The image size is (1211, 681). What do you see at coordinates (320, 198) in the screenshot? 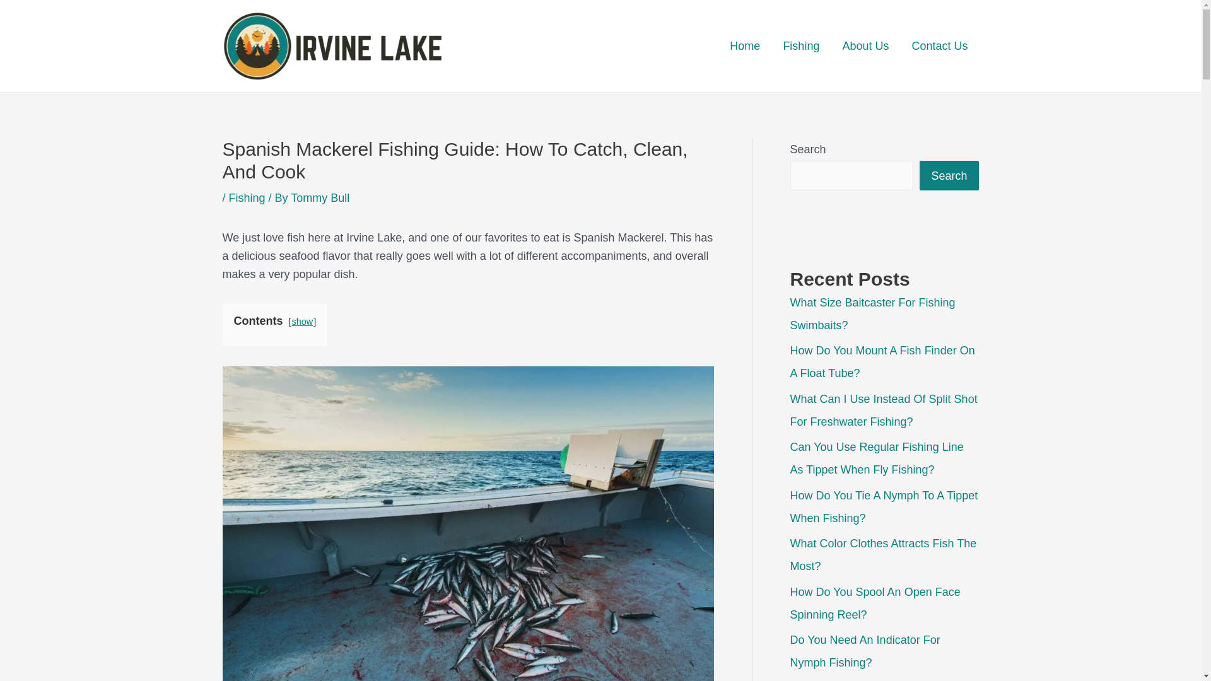
I see `View all posts by Tommy Bull` at bounding box center [320, 198].